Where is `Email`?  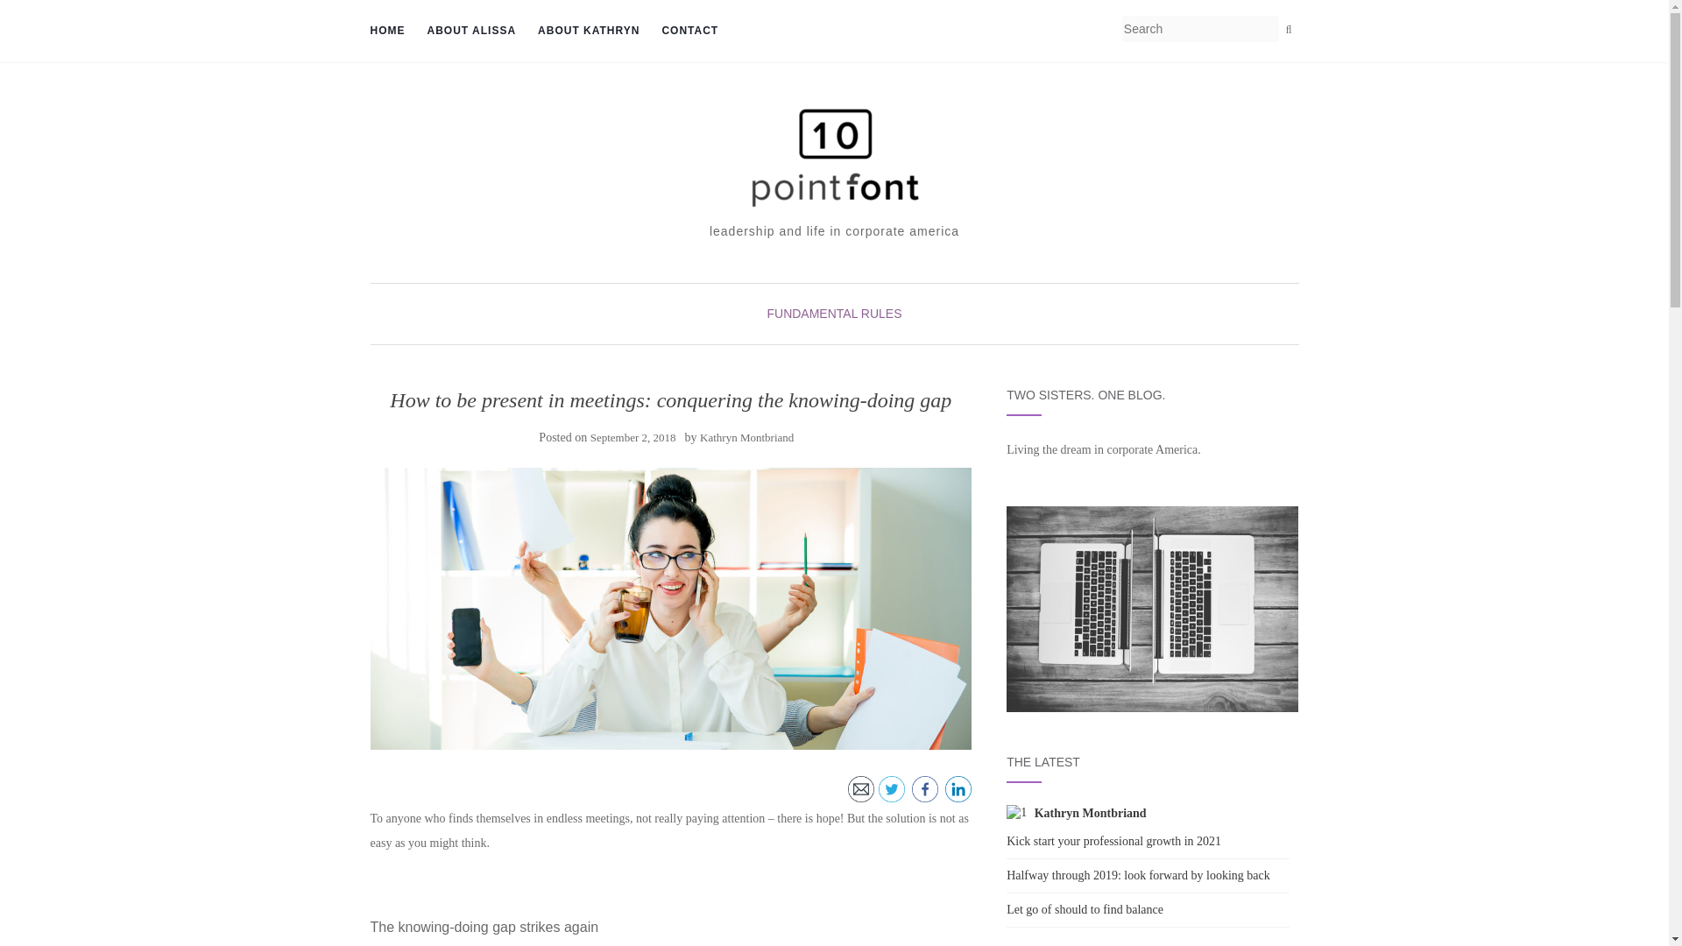 Email is located at coordinates (860, 788).